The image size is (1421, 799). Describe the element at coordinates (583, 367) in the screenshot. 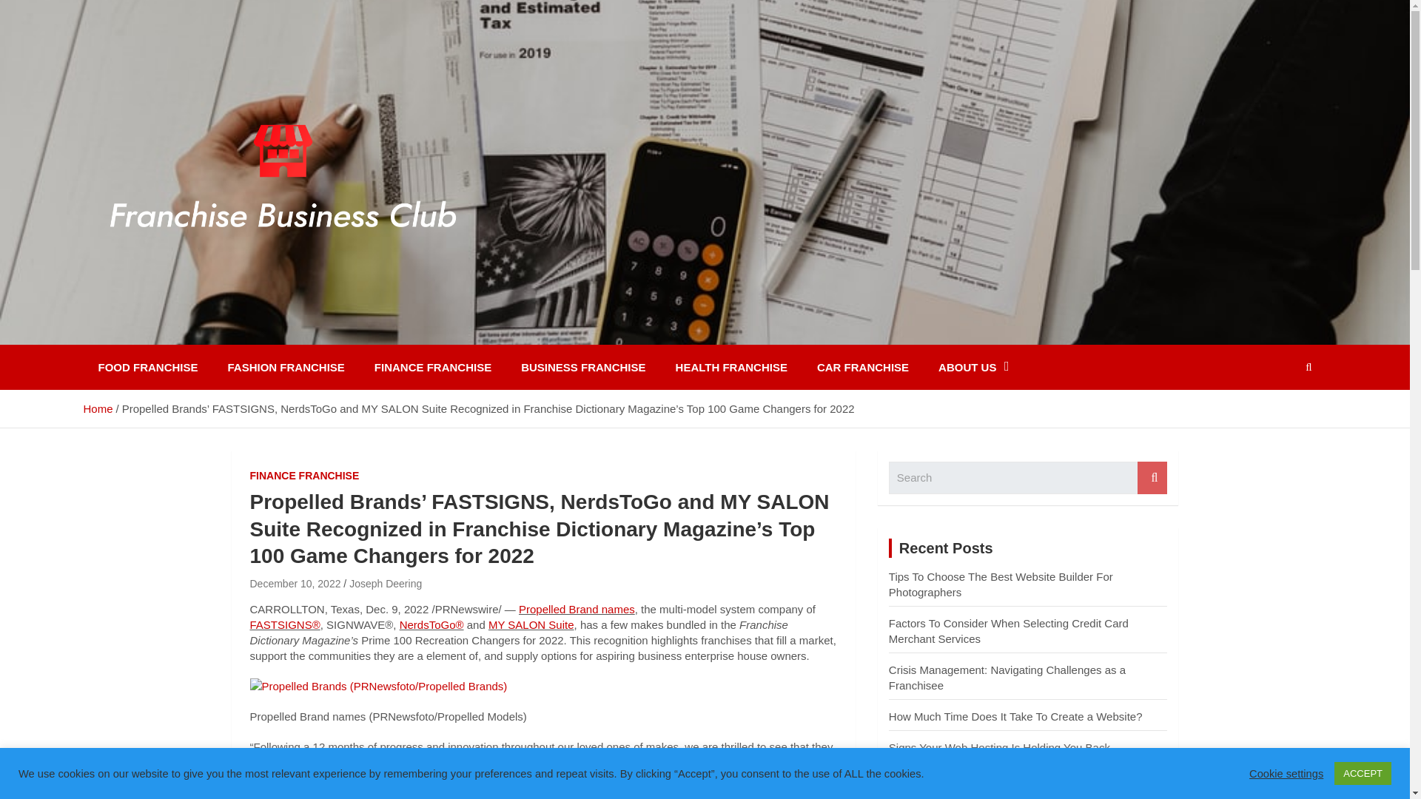

I see `BUSINESS FRANCHISE` at that location.